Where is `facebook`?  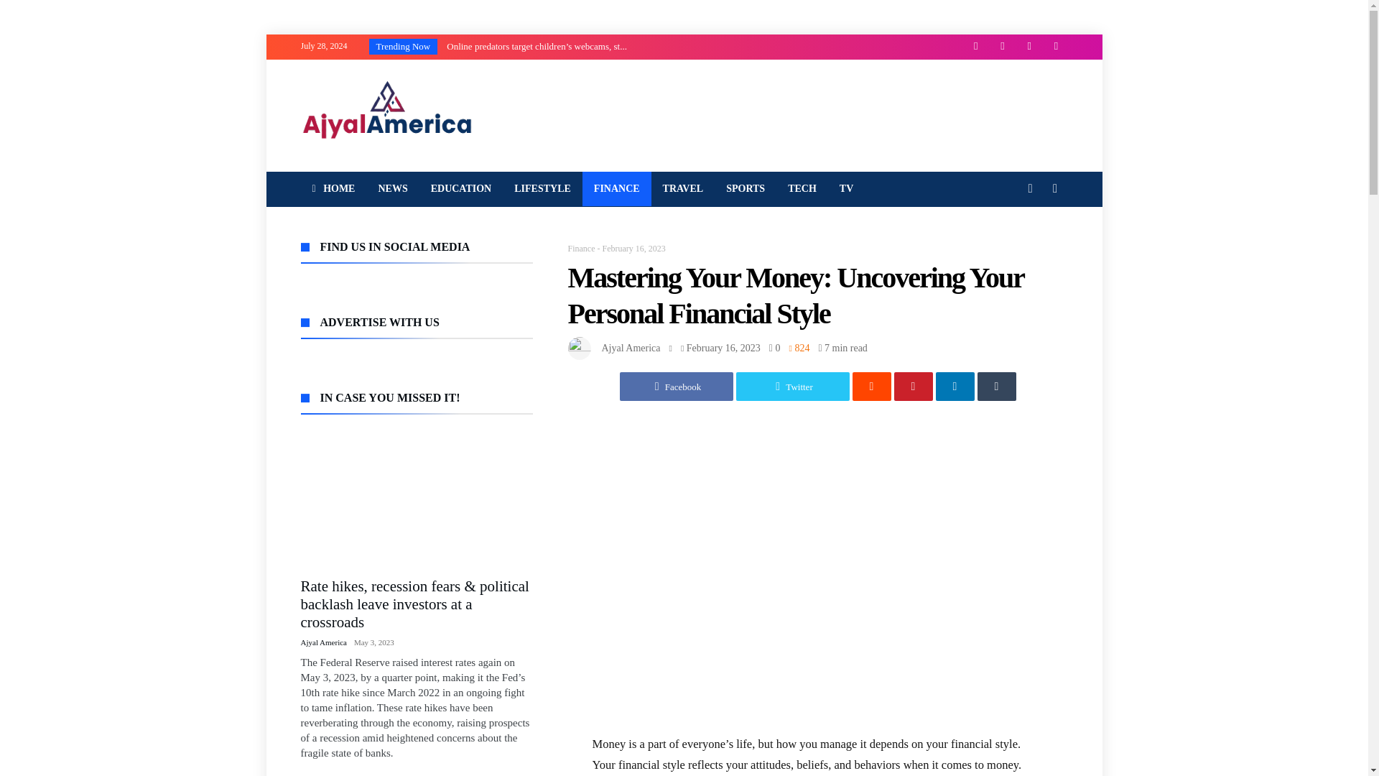 facebook is located at coordinates (675, 387).